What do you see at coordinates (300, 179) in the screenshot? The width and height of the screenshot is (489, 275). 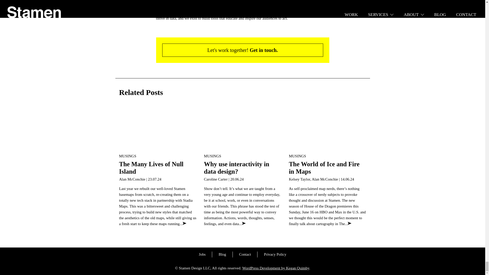 I see `Posts by Kelsey Taylor` at bounding box center [300, 179].